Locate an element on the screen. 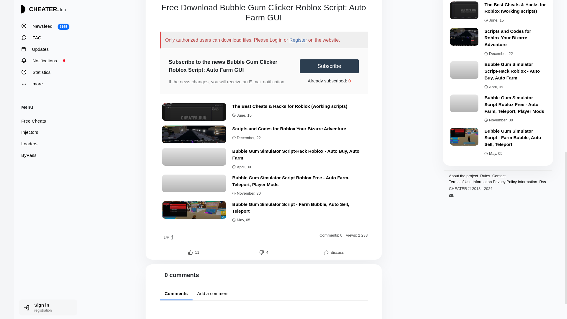  11 is located at coordinates (194, 252).